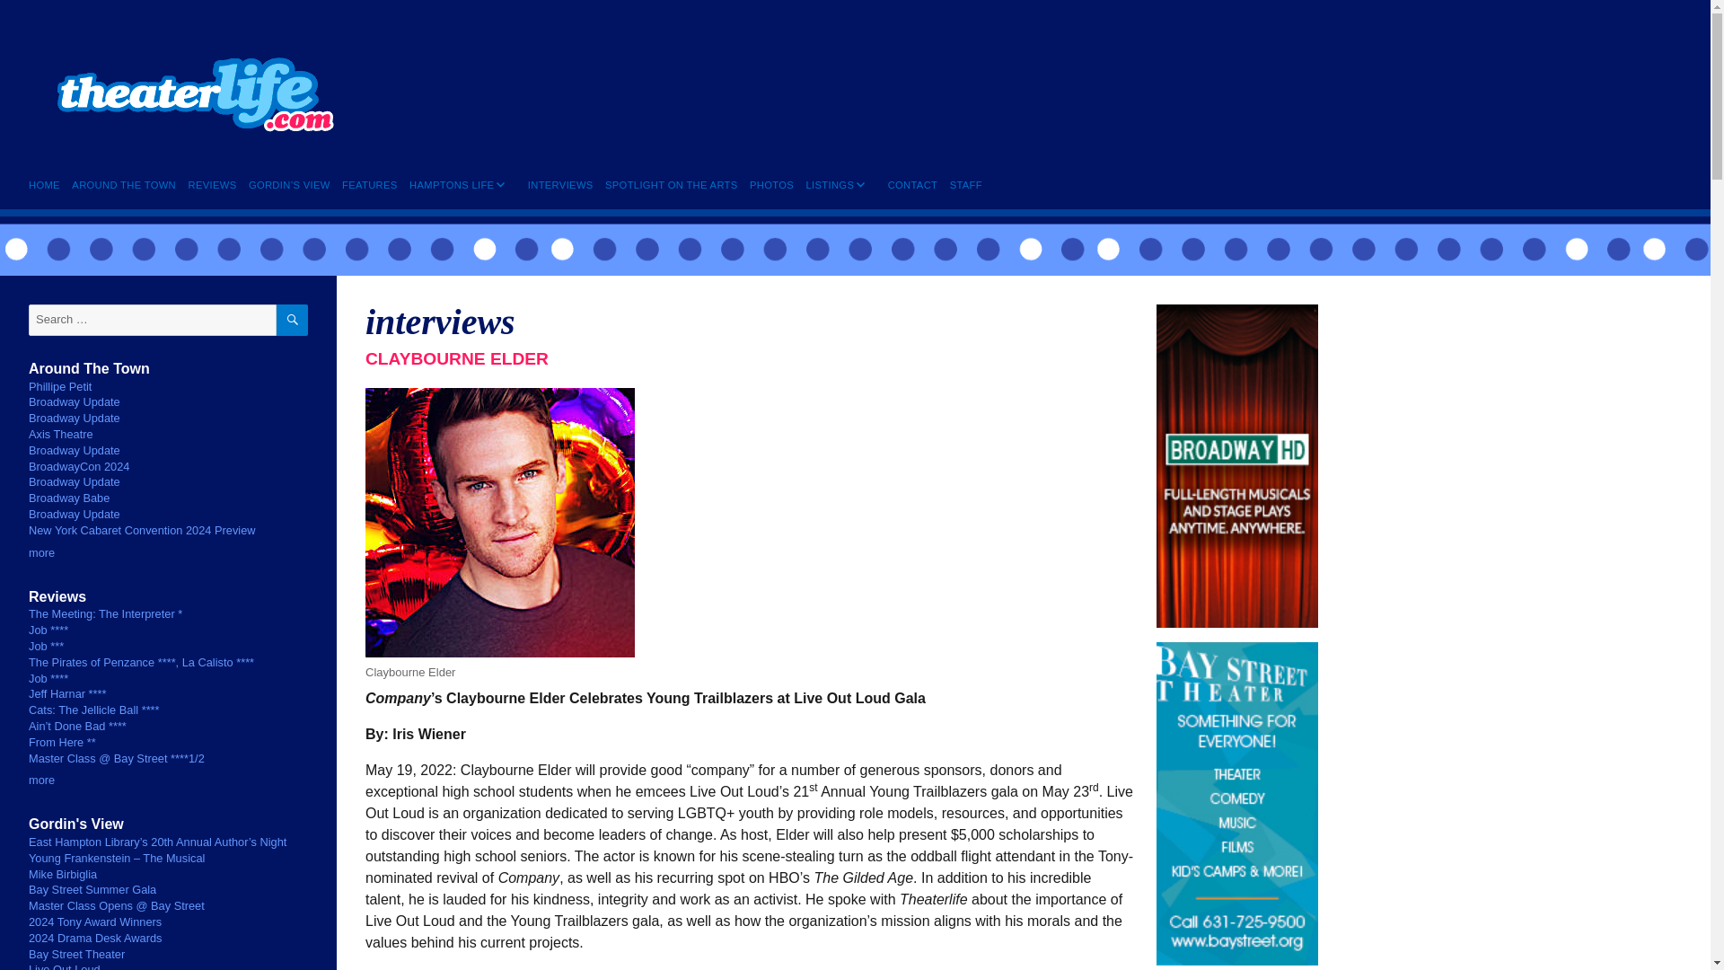 The width and height of the screenshot is (1724, 970). I want to click on INTERVIEWS, so click(560, 185).